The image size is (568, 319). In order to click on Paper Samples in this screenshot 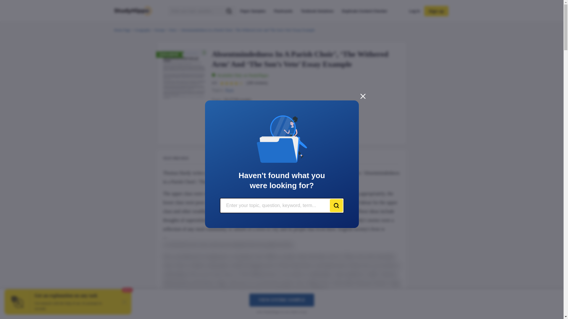, I will do `click(253, 11)`.